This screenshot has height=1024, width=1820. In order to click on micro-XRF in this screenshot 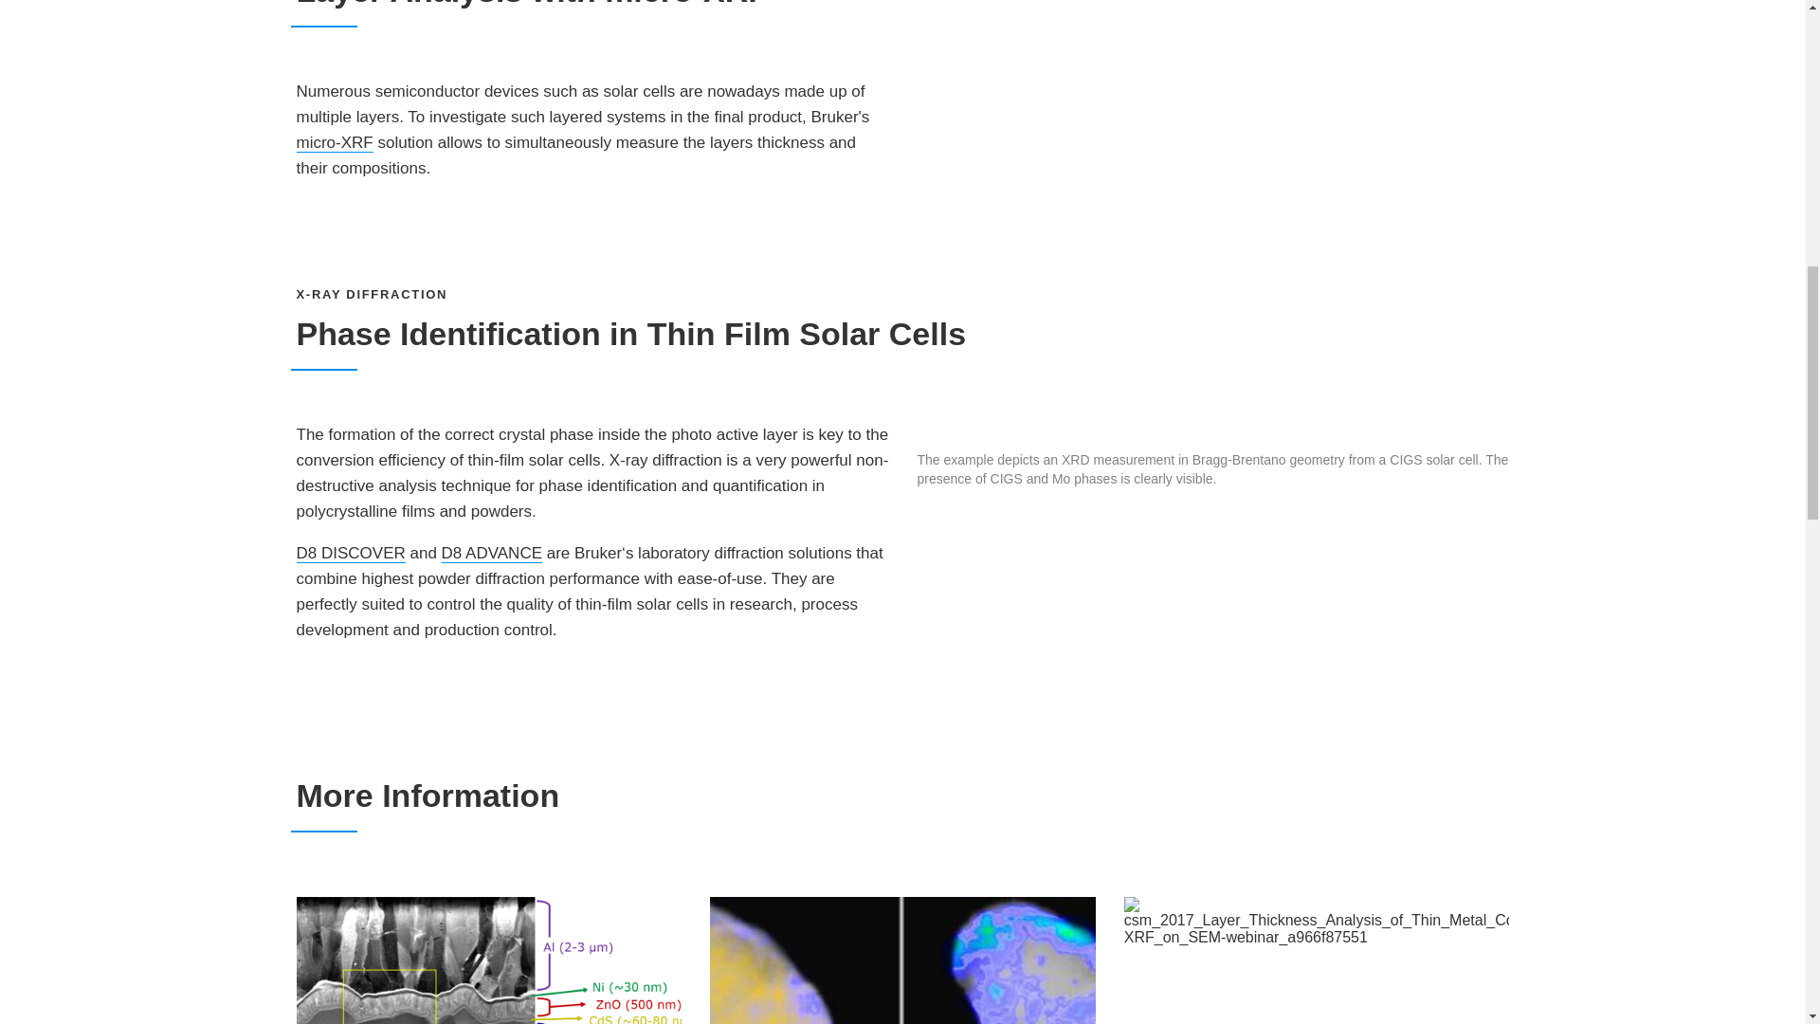, I will do `click(334, 142)`.